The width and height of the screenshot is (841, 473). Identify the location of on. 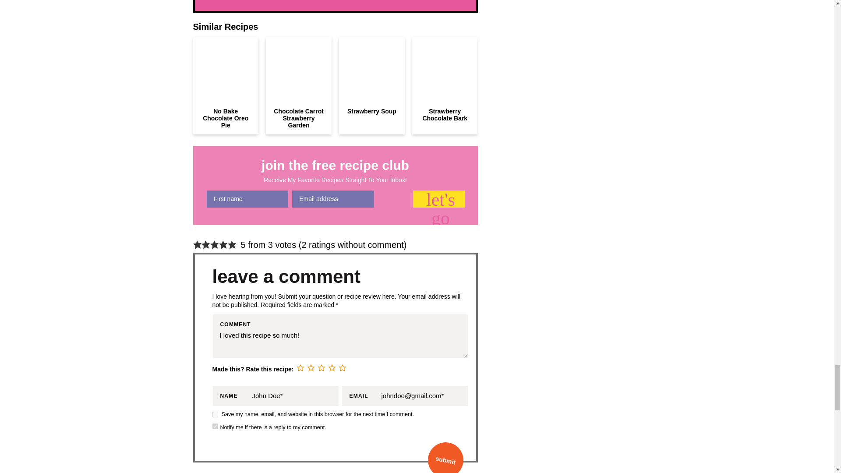
(215, 426).